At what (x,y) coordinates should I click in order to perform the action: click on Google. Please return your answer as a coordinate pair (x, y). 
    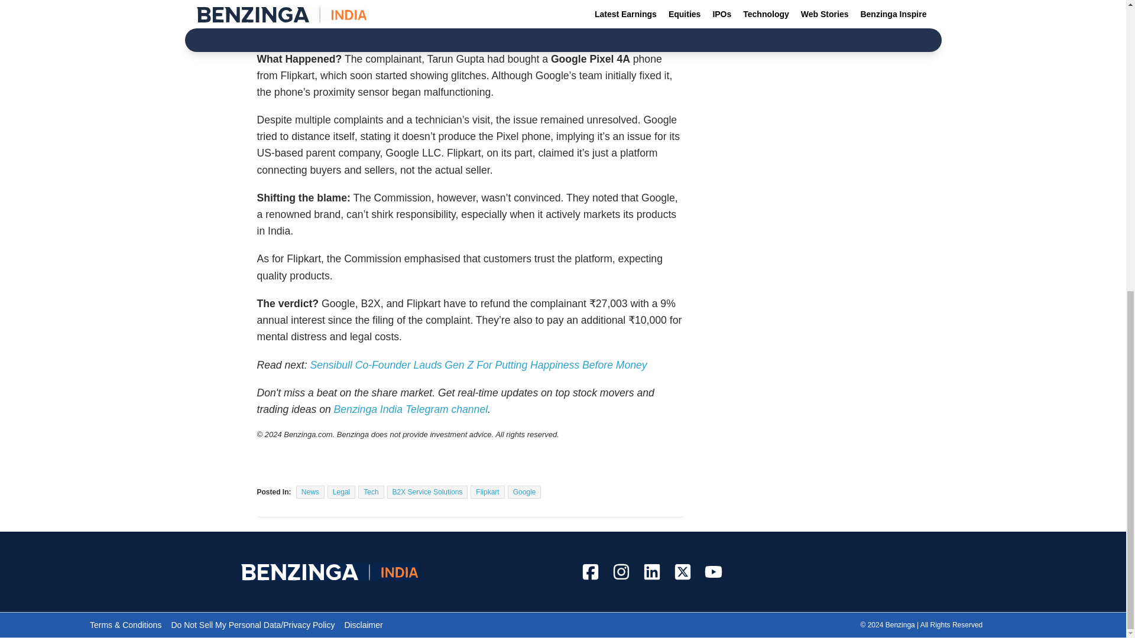
    Looking at the image, I should click on (524, 491).